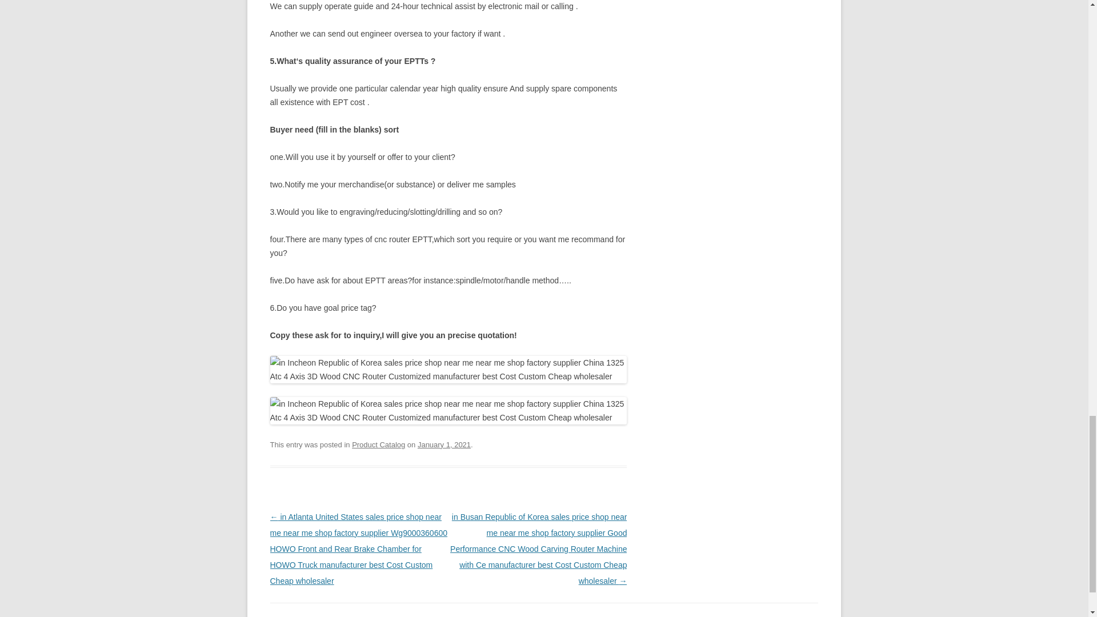 The height and width of the screenshot is (617, 1097). What do you see at coordinates (378, 444) in the screenshot?
I see `Product Catalog` at bounding box center [378, 444].